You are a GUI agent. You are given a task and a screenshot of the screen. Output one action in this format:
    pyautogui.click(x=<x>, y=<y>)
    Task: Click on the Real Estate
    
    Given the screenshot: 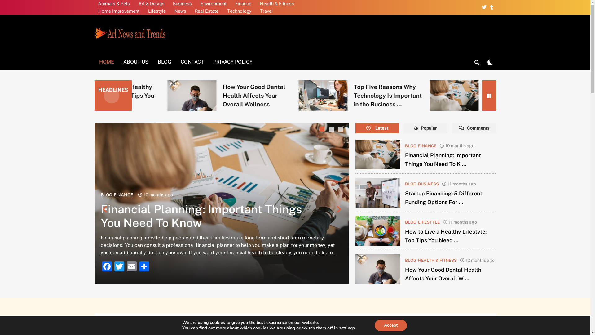 What is the action you would take?
    pyautogui.click(x=206, y=11)
    